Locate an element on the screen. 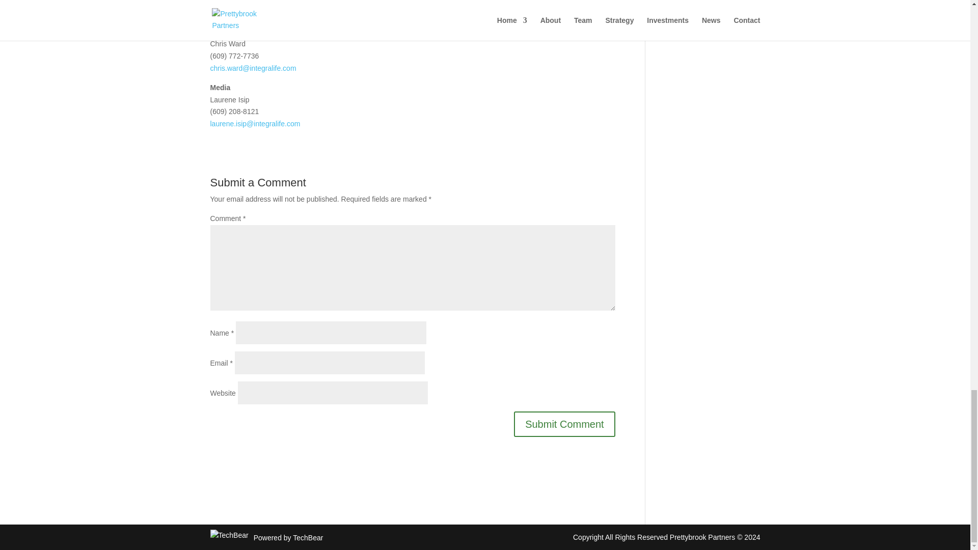  Powered by TechBear is located at coordinates (288, 535).